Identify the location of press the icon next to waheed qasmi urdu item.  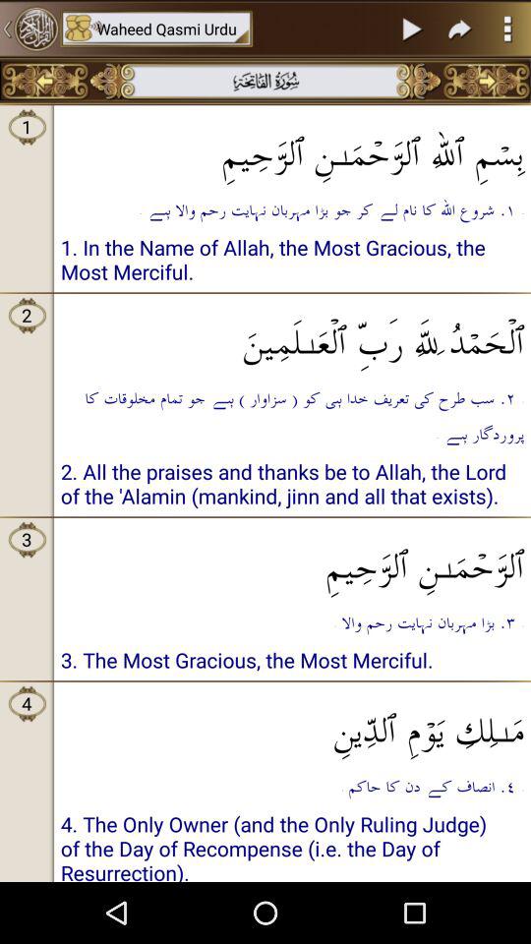
(29, 29).